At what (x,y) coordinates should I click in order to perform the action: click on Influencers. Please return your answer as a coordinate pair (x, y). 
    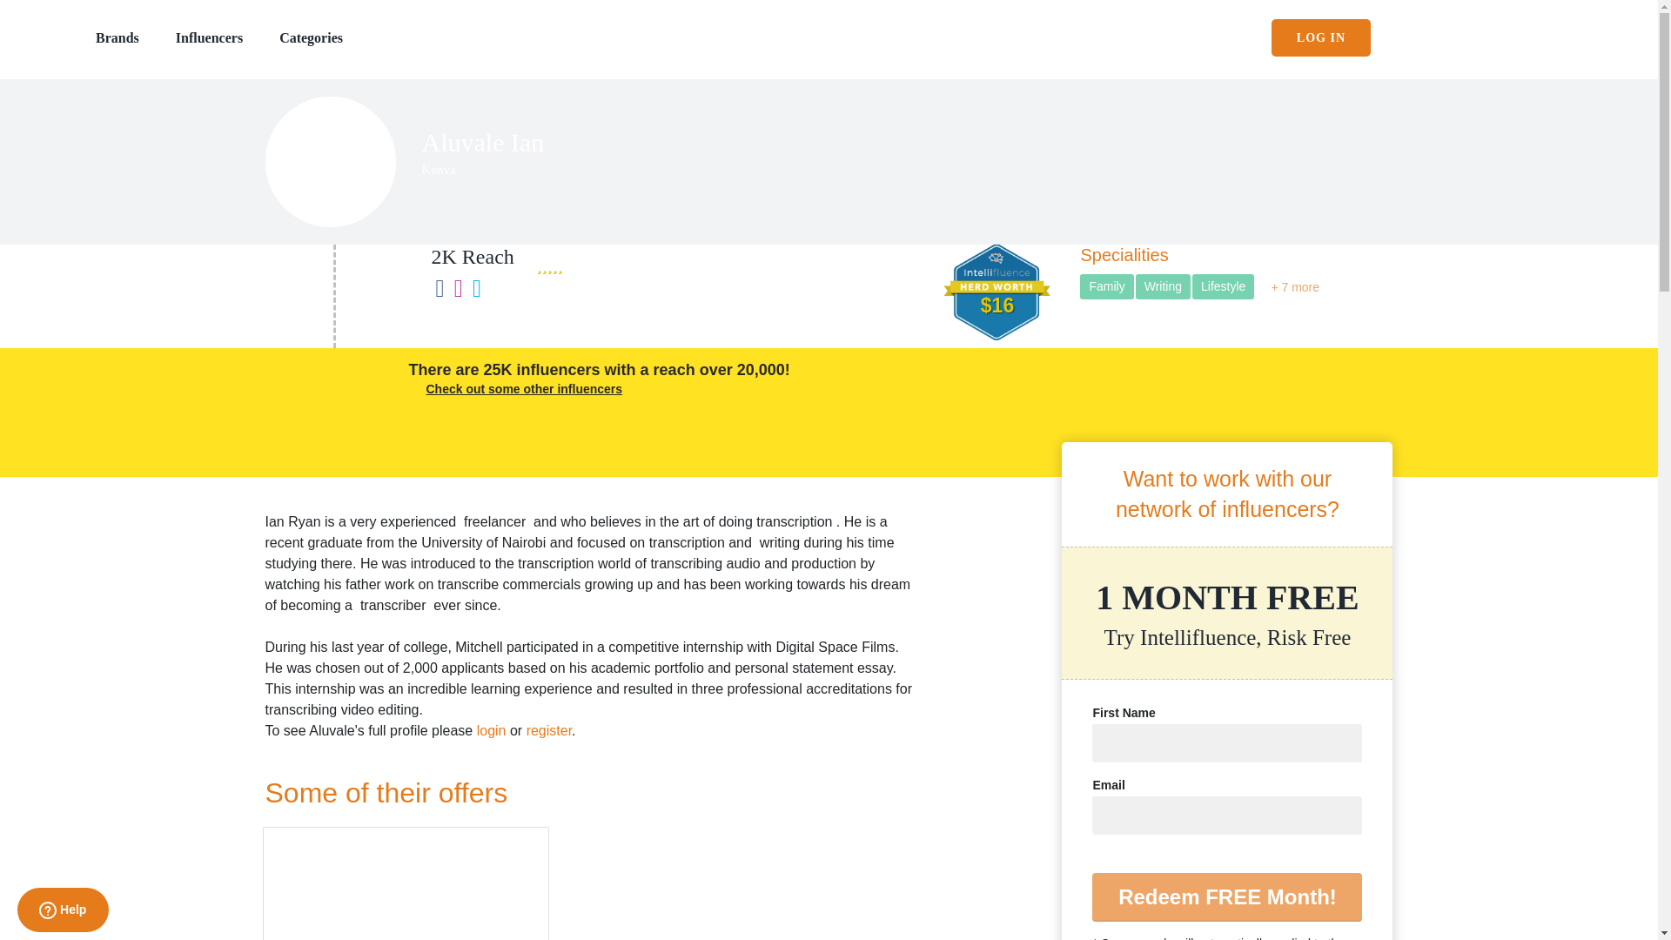
    Looking at the image, I should click on (209, 37).